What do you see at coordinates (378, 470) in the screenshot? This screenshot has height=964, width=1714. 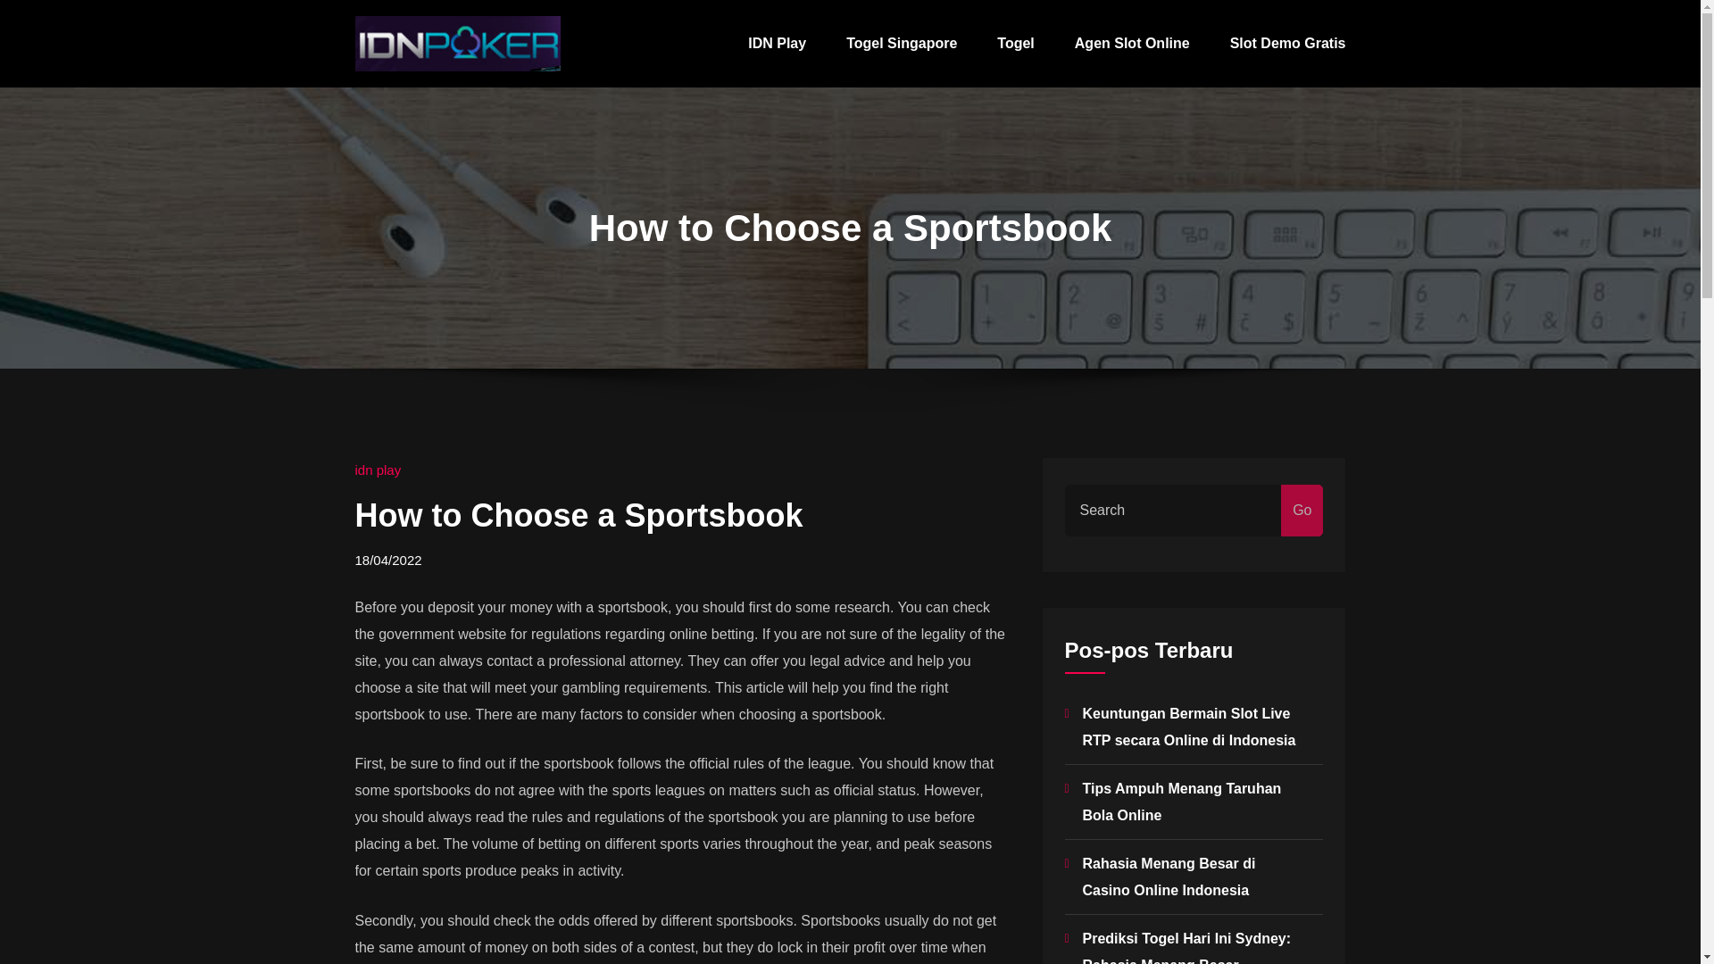 I see `idn play` at bounding box center [378, 470].